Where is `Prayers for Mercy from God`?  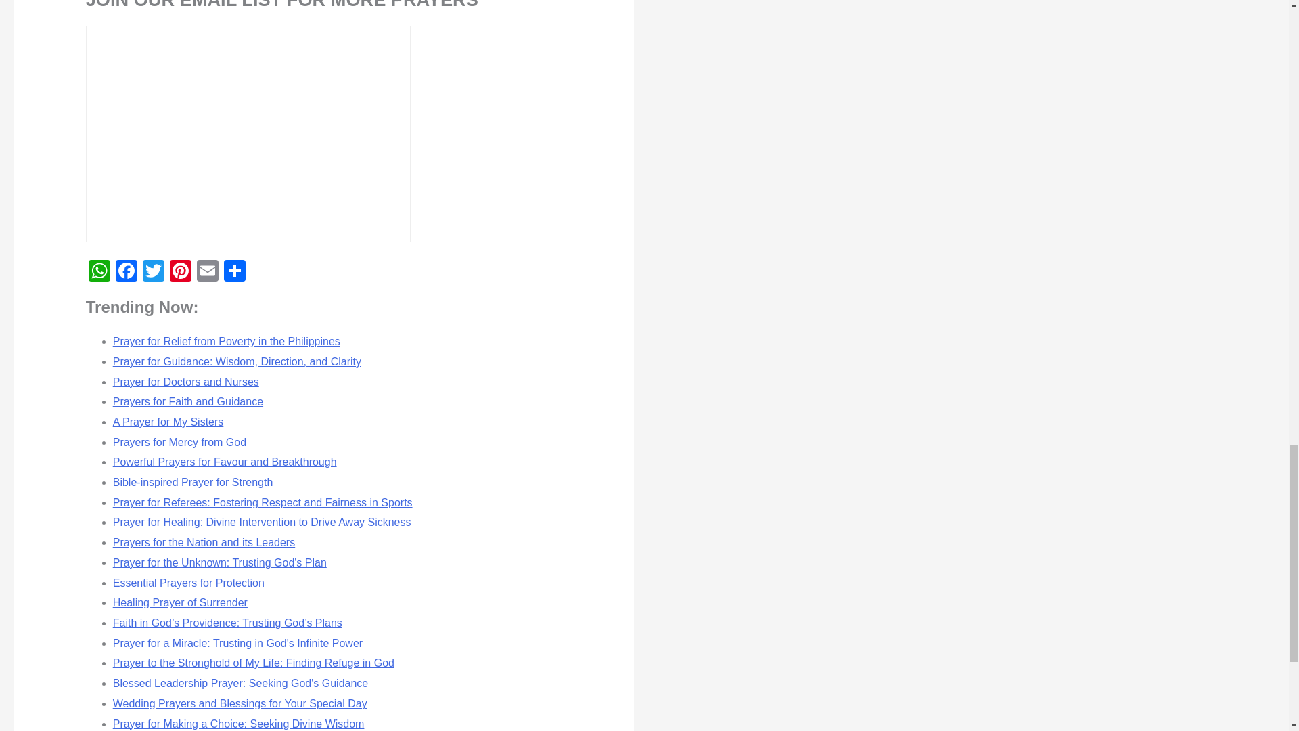
Prayers for Mercy from God is located at coordinates (180, 442).